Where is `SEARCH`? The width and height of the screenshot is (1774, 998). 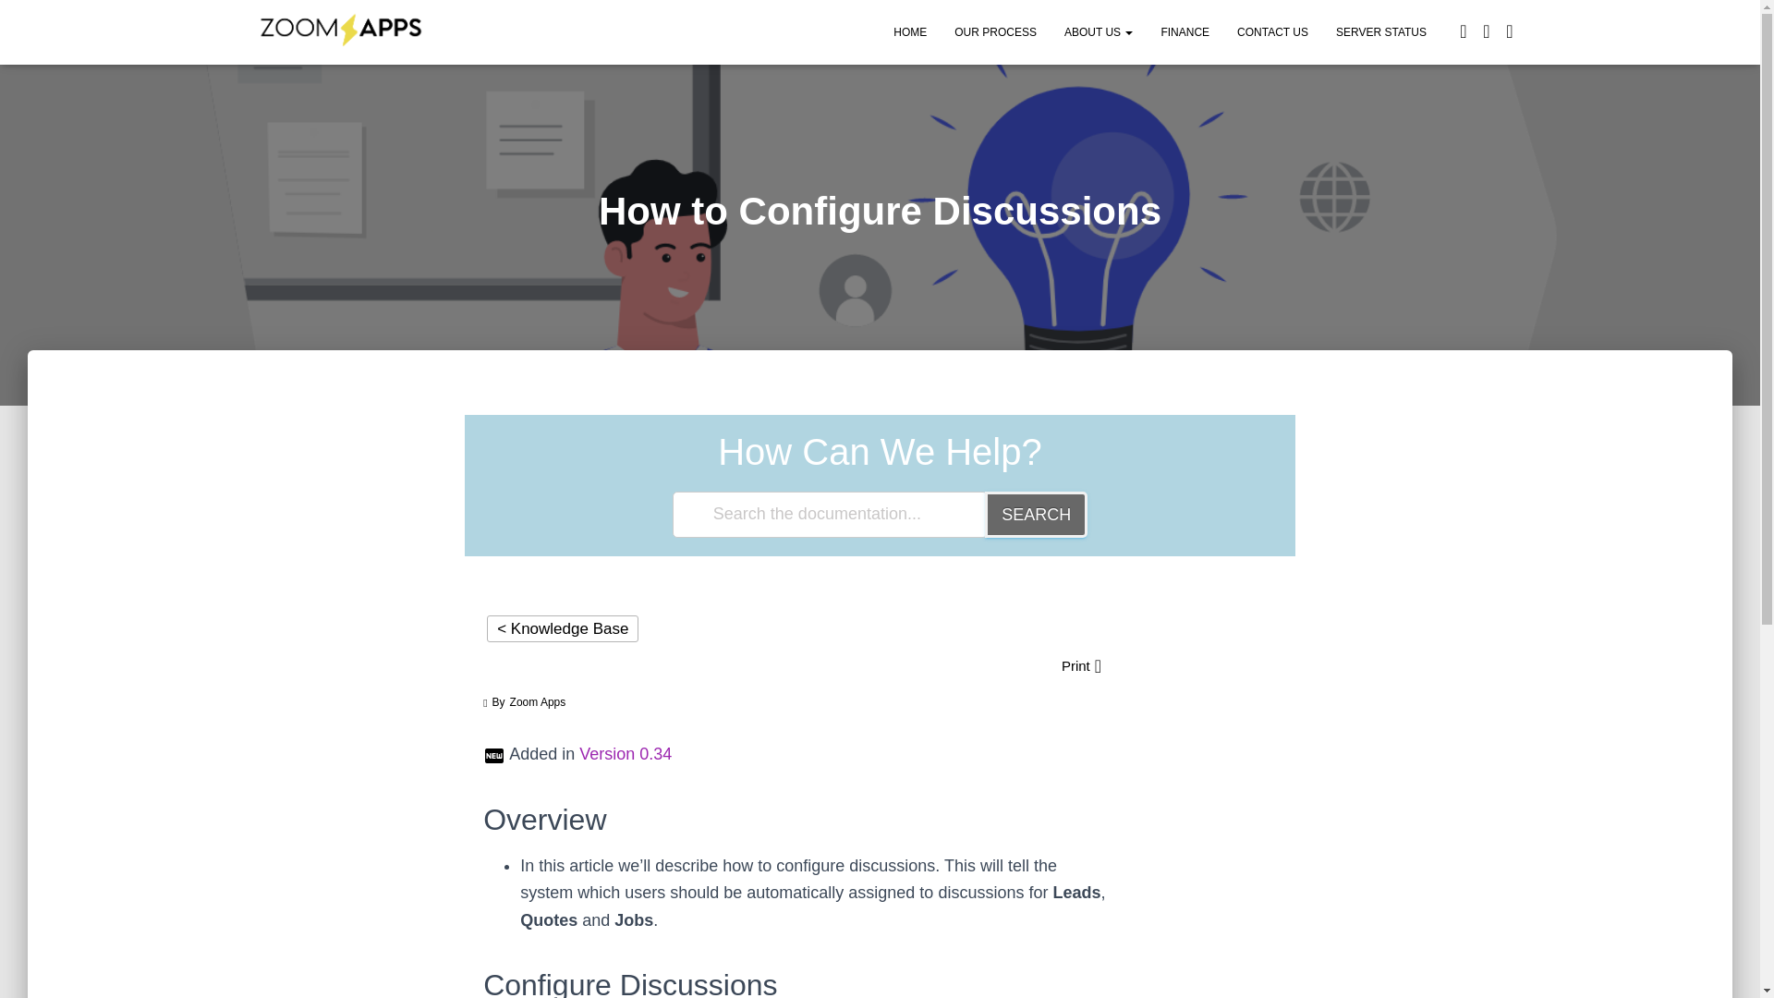
SEARCH is located at coordinates (1035, 515).